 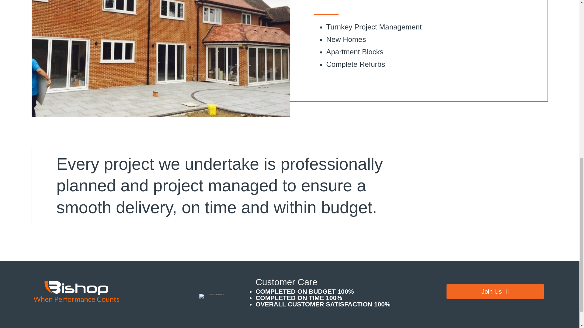 What do you see at coordinates (214, 296) in the screenshot?
I see `quality-assurity` at bounding box center [214, 296].